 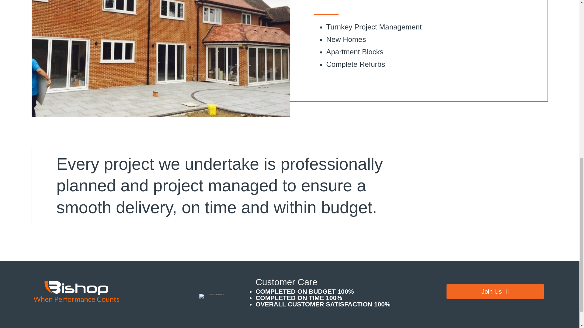 What do you see at coordinates (214, 296) in the screenshot?
I see `quality-assurity` at bounding box center [214, 296].